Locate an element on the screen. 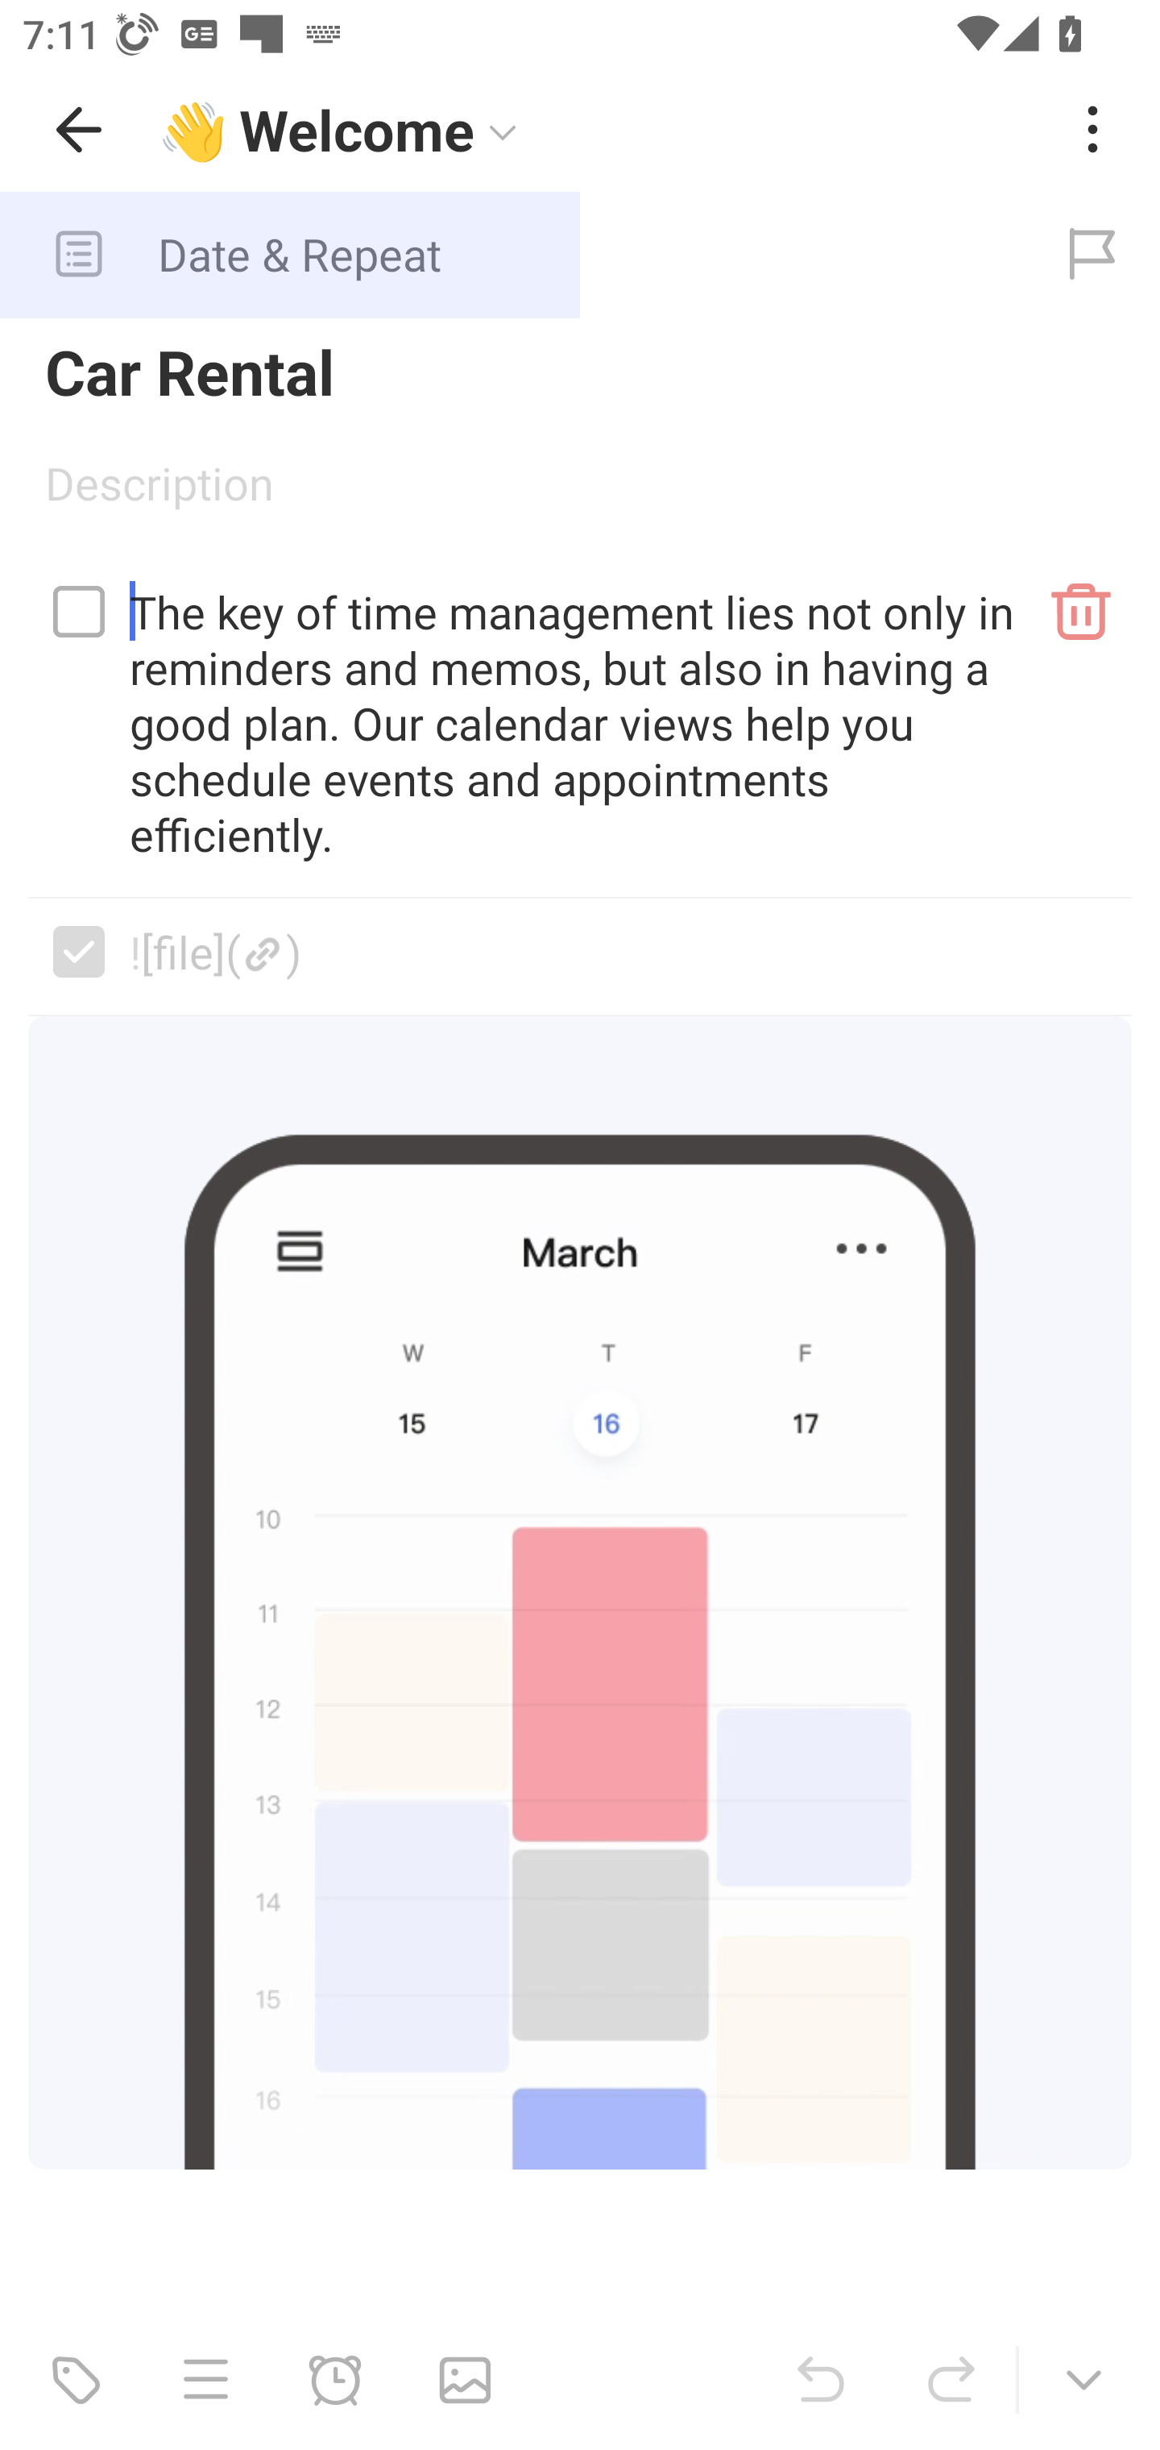 Image resolution: width=1160 pixels, height=2450 pixels.   is located at coordinates (79, 611).